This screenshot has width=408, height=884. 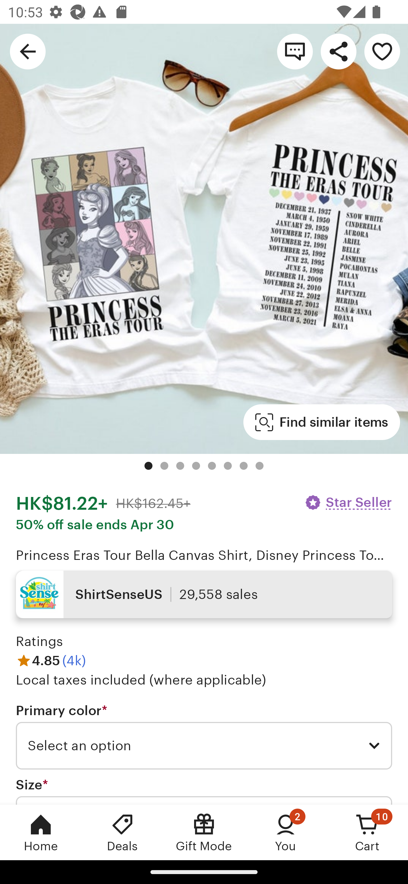 I want to click on Primary color * Required Select an option, so click(x=204, y=737).